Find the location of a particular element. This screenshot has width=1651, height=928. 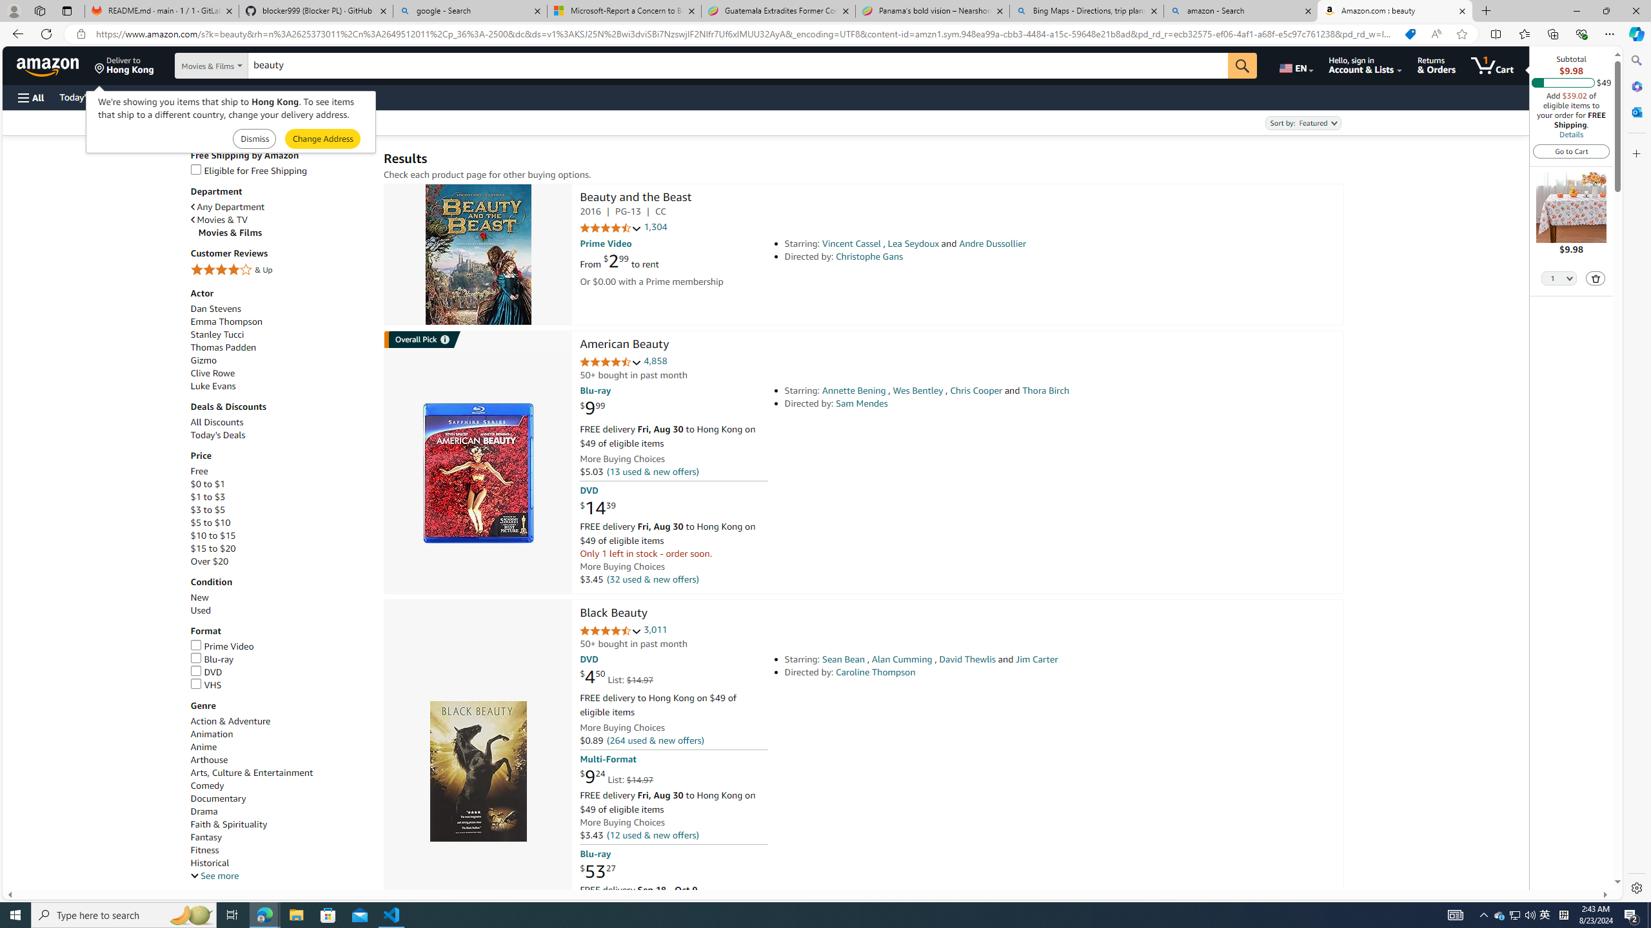

Emma Thompson is located at coordinates (226, 321).